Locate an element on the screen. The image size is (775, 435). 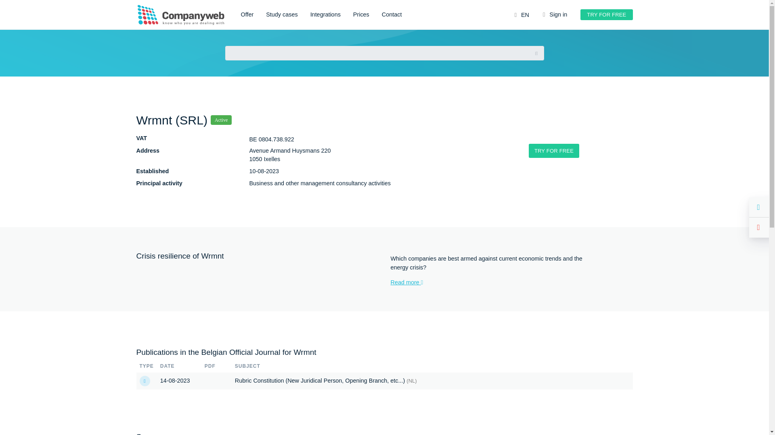
Contact is located at coordinates (392, 15).